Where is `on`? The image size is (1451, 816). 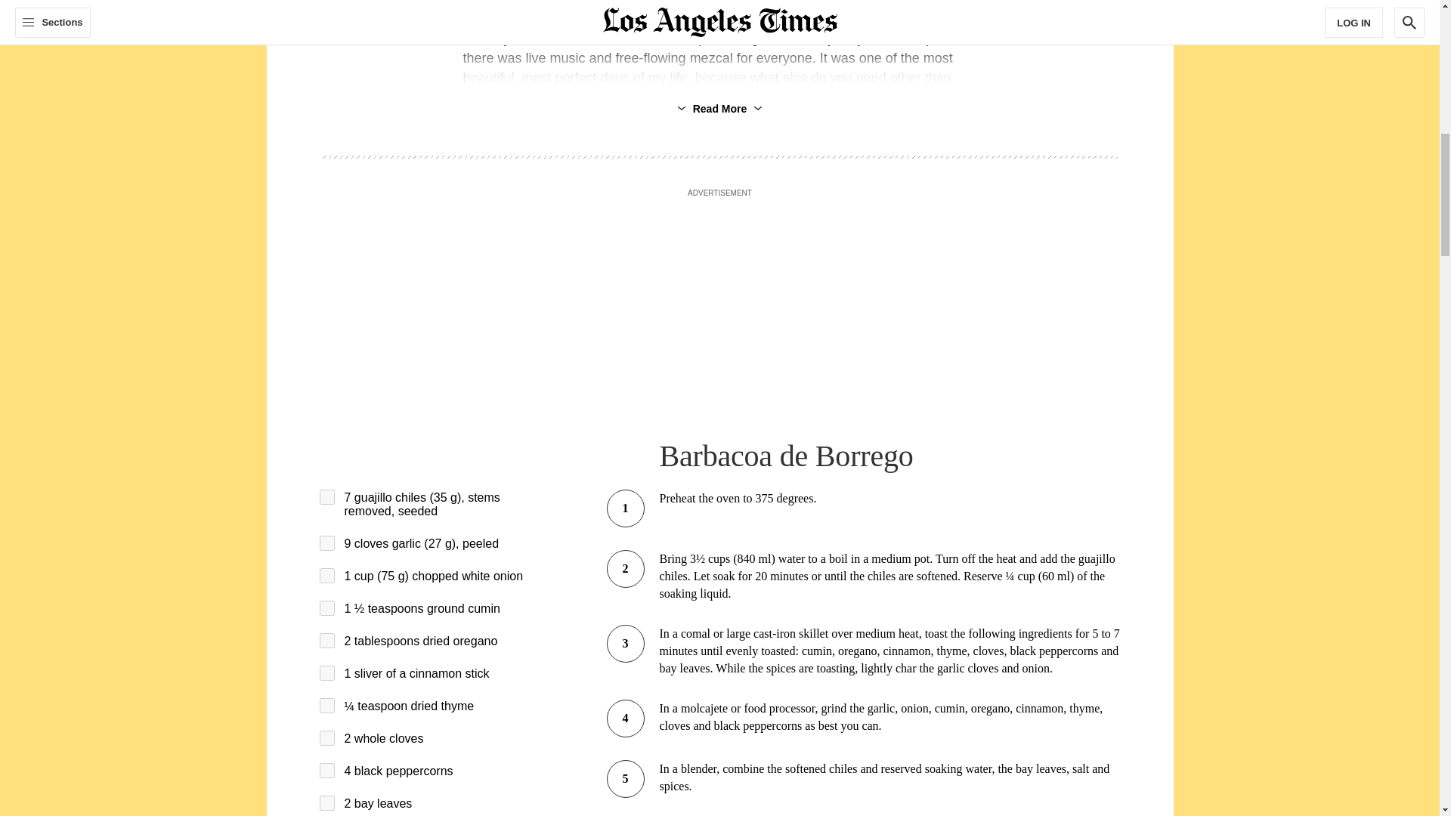 on is located at coordinates (326, 672).